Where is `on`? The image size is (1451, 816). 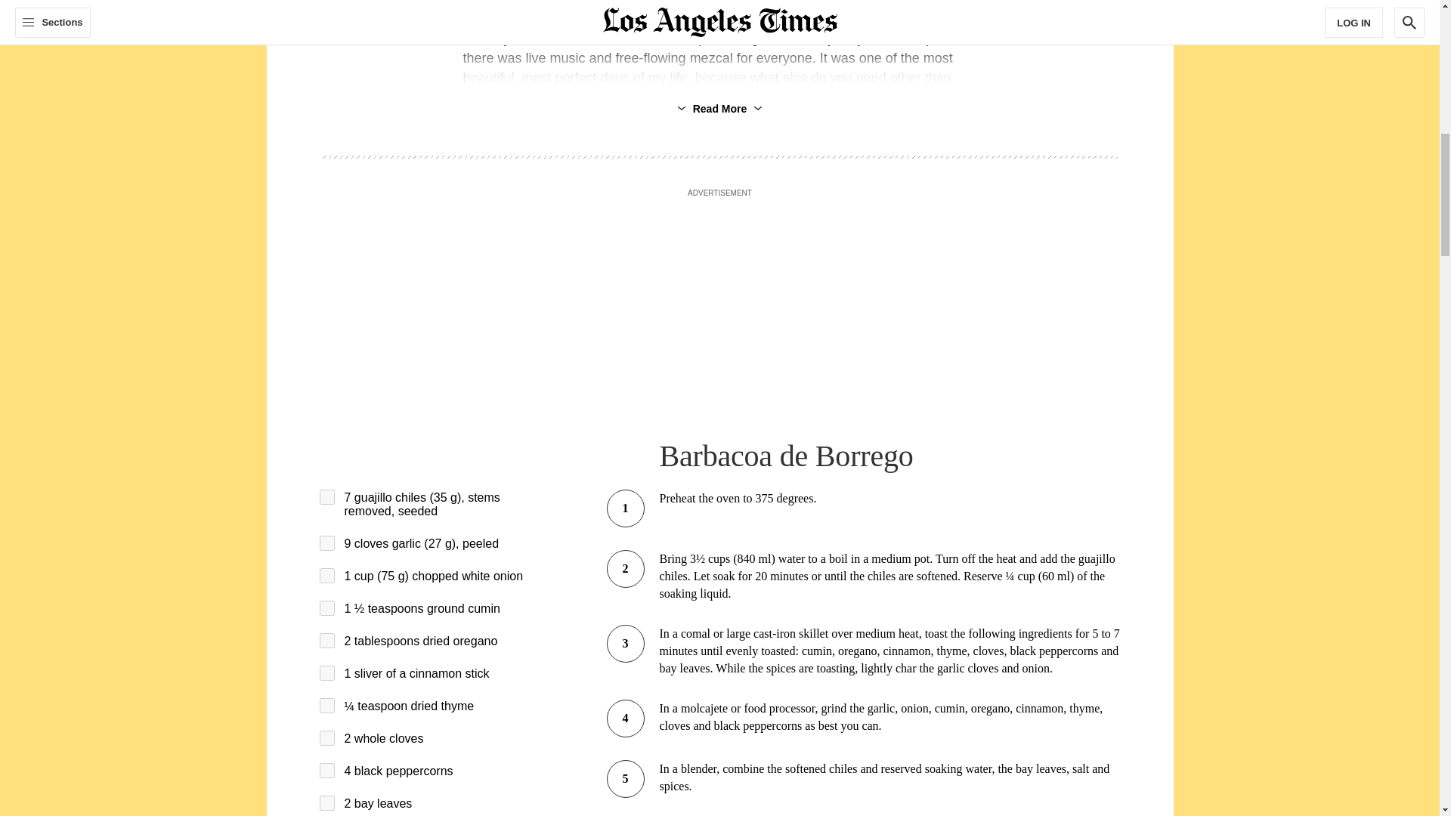 on is located at coordinates (326, 672).